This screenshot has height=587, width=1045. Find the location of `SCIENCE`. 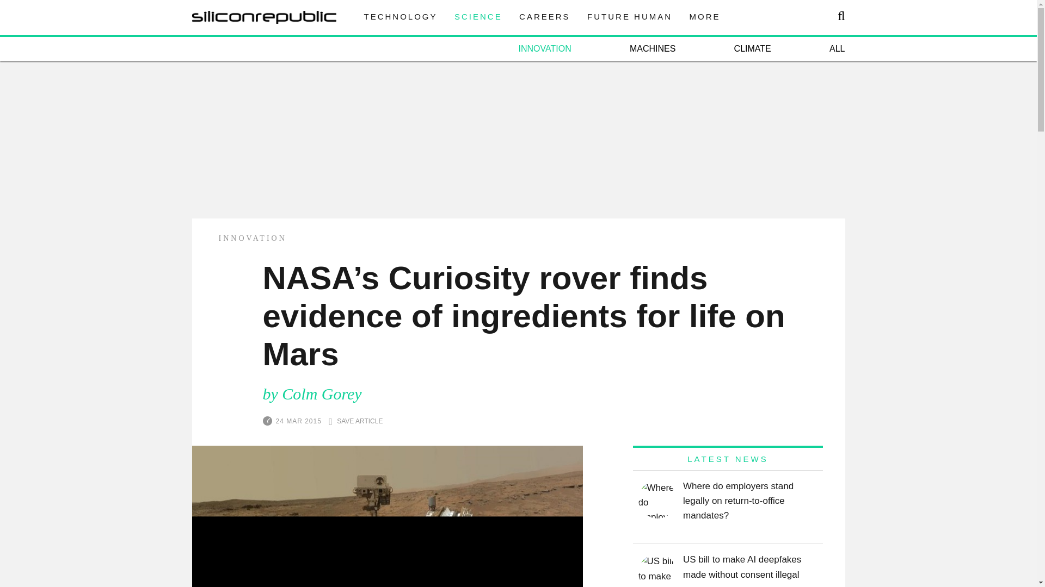

SCIENCE is located at coordinates (478, 16).